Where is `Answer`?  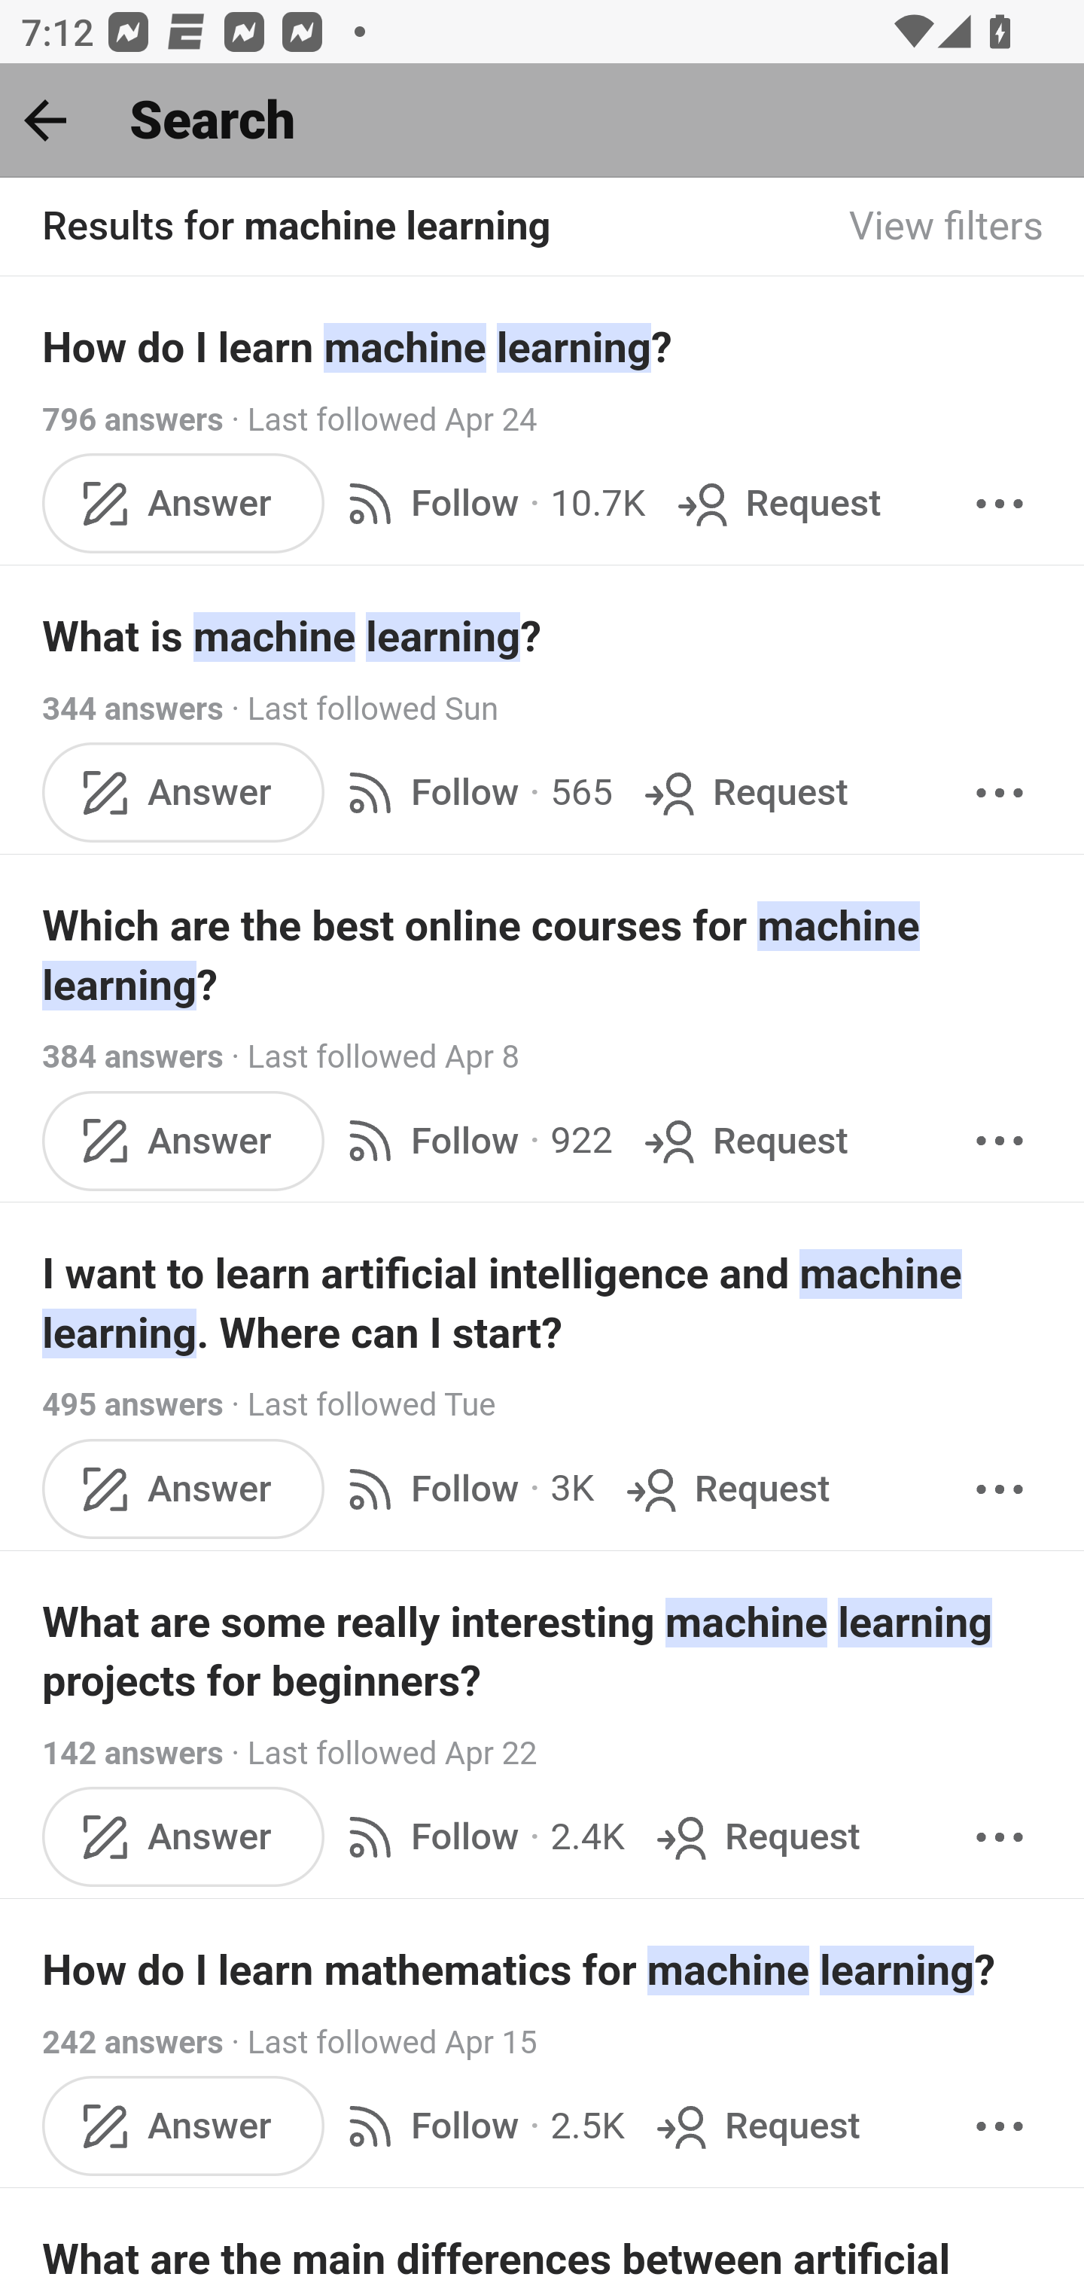
Answer is located at coordinates (184, 1141).